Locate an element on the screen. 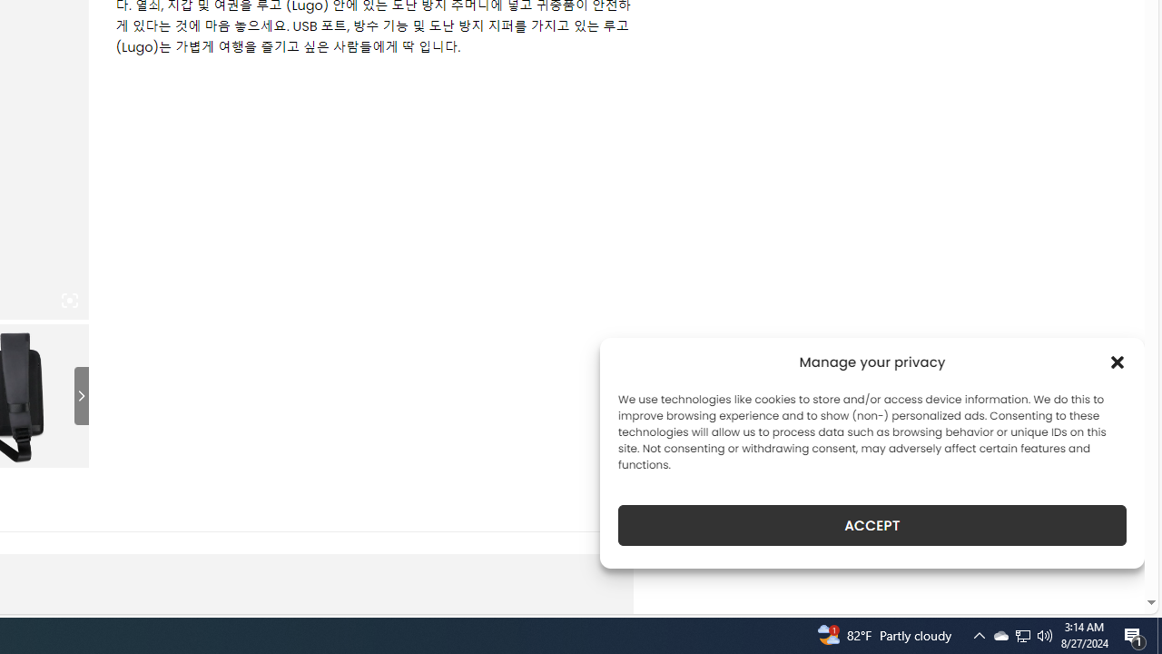  Class: iconic-woothumbs-fullscreen is located at coordinates (69, 301).